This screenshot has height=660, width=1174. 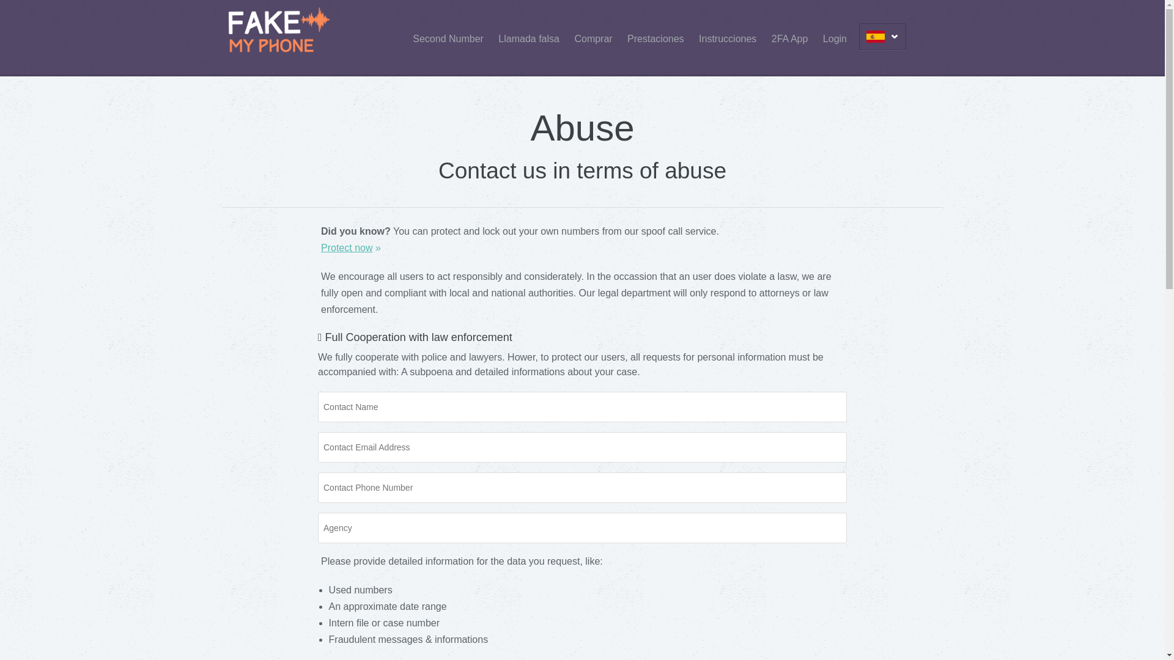 I want to click on Llamada falsa, so click(x=528, y=39).